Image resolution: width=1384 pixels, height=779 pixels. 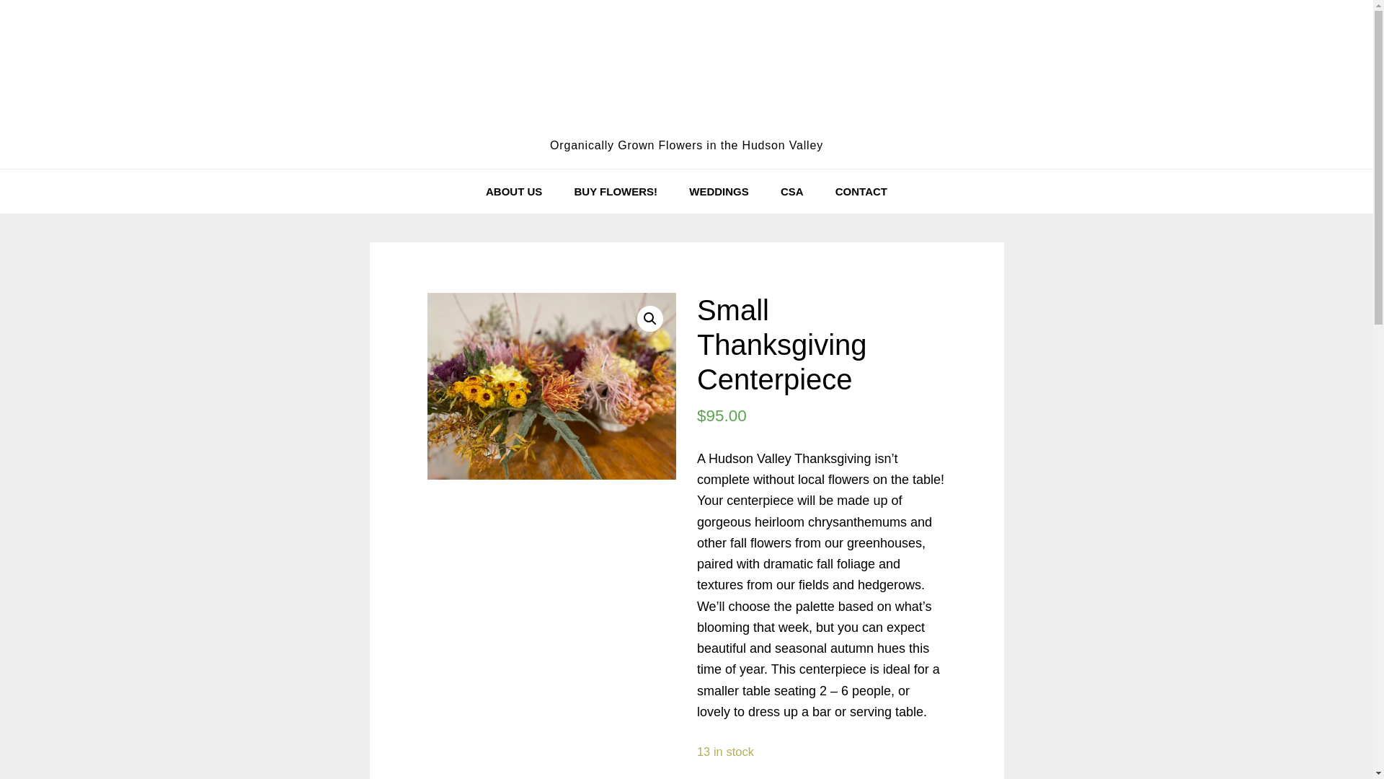 I want to click on CONTACT, so click(x=861, y=191).